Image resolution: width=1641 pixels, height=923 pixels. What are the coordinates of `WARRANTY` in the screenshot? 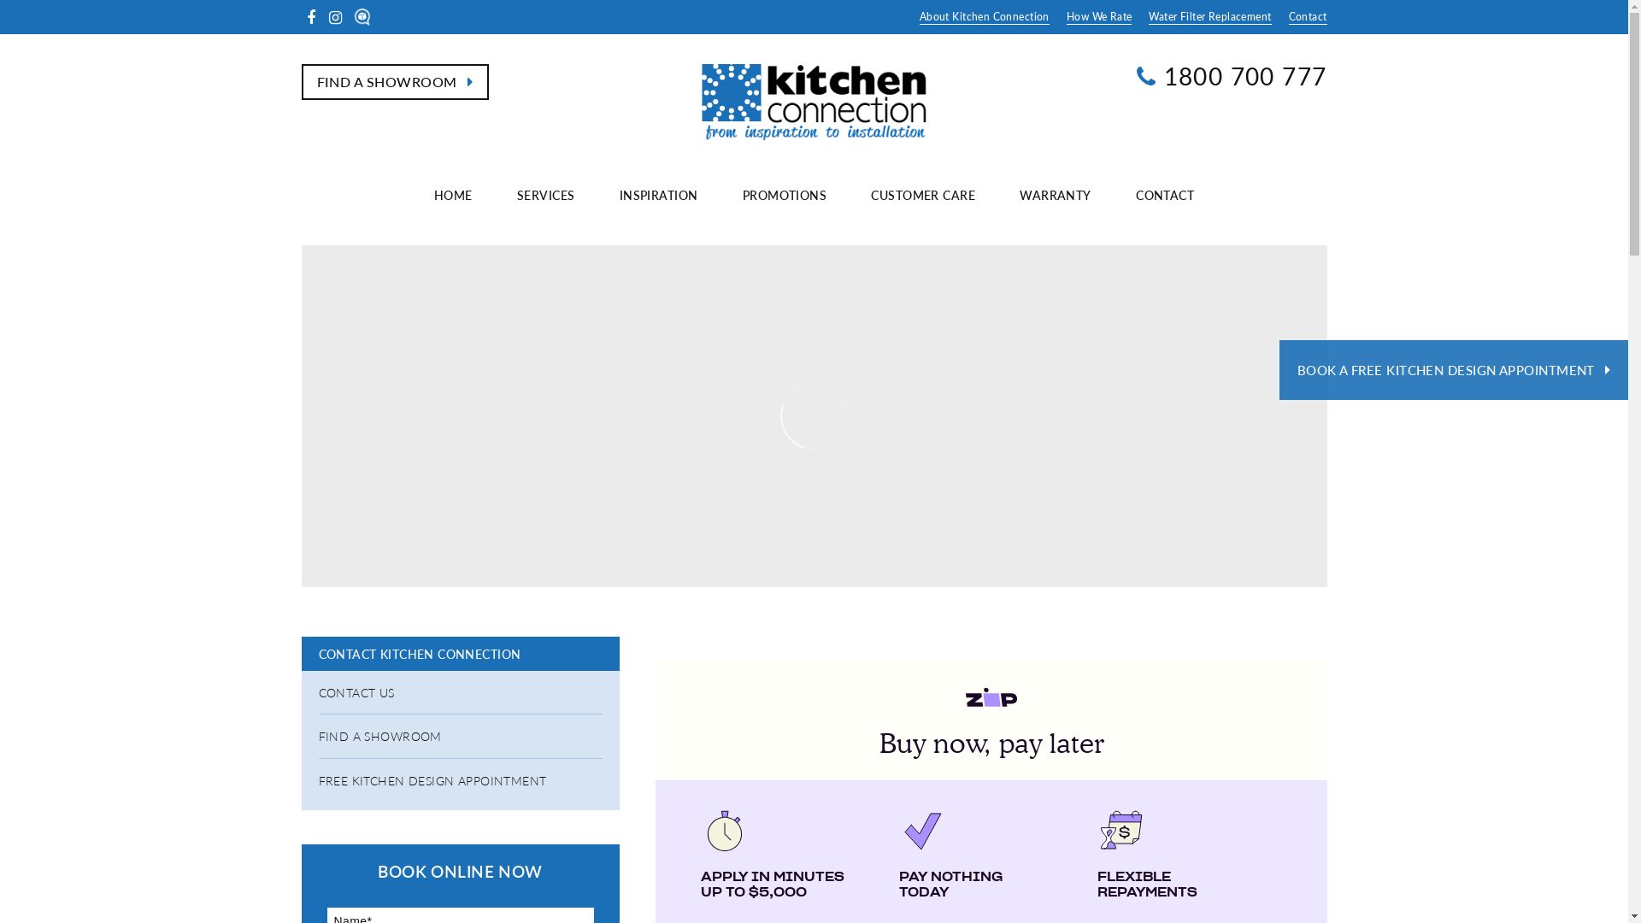 It's located at (1055, 195).